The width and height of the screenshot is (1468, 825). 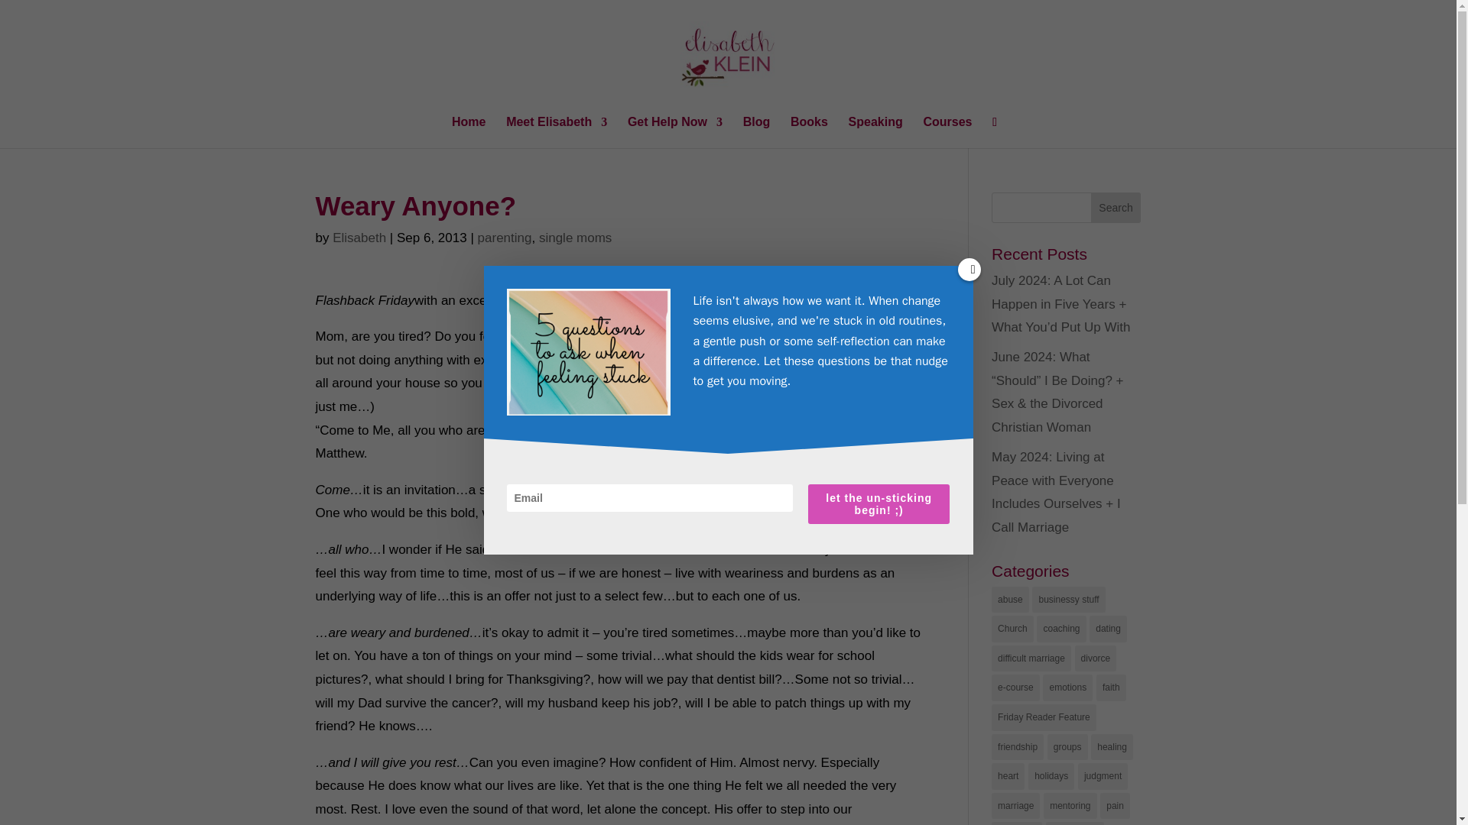 What do you see at coordinates (469, 133) in the screenshot?
I see `Home` at bounding box center [469, 133].